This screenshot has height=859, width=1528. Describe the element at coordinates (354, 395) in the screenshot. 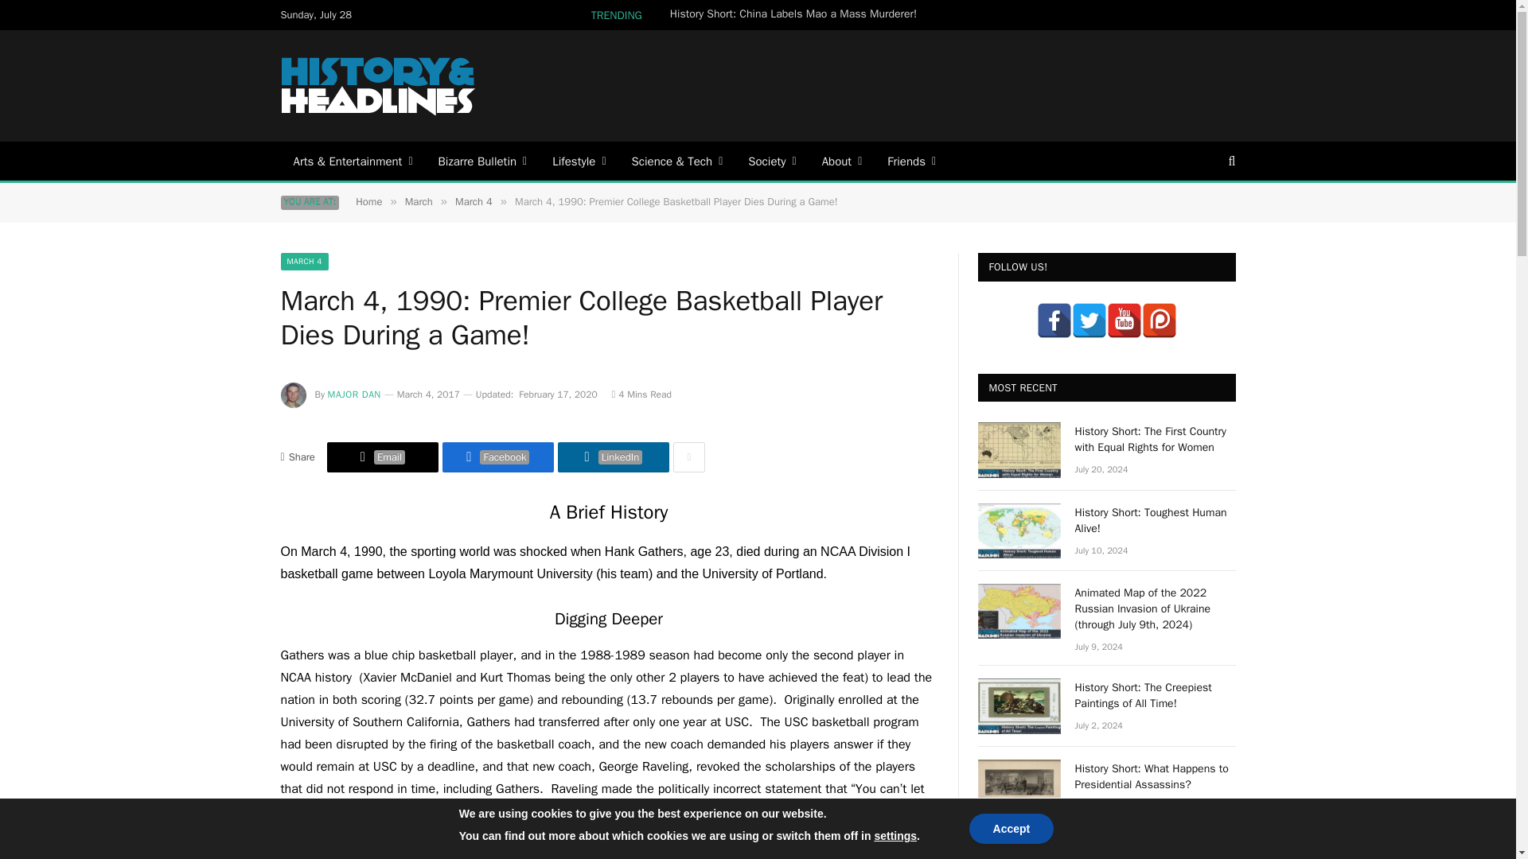

I see `Posts by Major Dan` at that location.